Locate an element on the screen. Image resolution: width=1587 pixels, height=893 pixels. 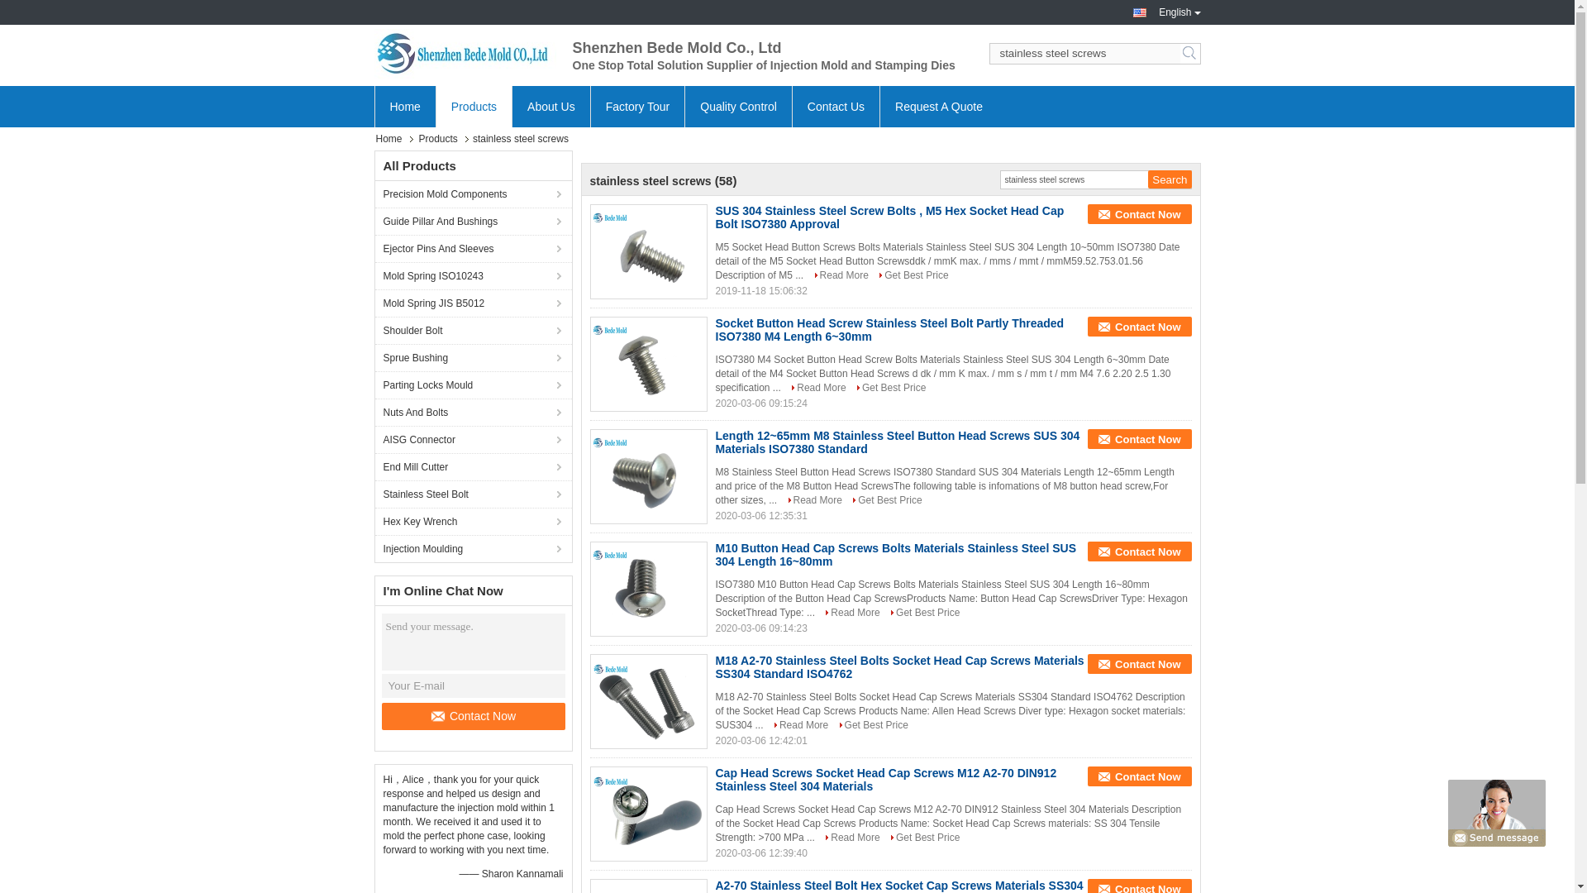
Guide Pillar And Bushings is located at coordinates (473, 221).